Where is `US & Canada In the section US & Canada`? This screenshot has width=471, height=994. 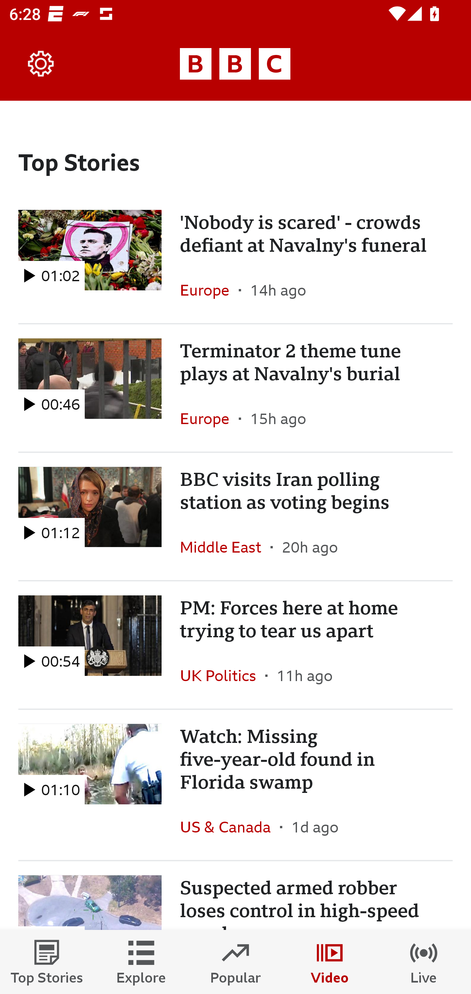
US & Canada In the section US & Canada is located at coordinates (230, 827).